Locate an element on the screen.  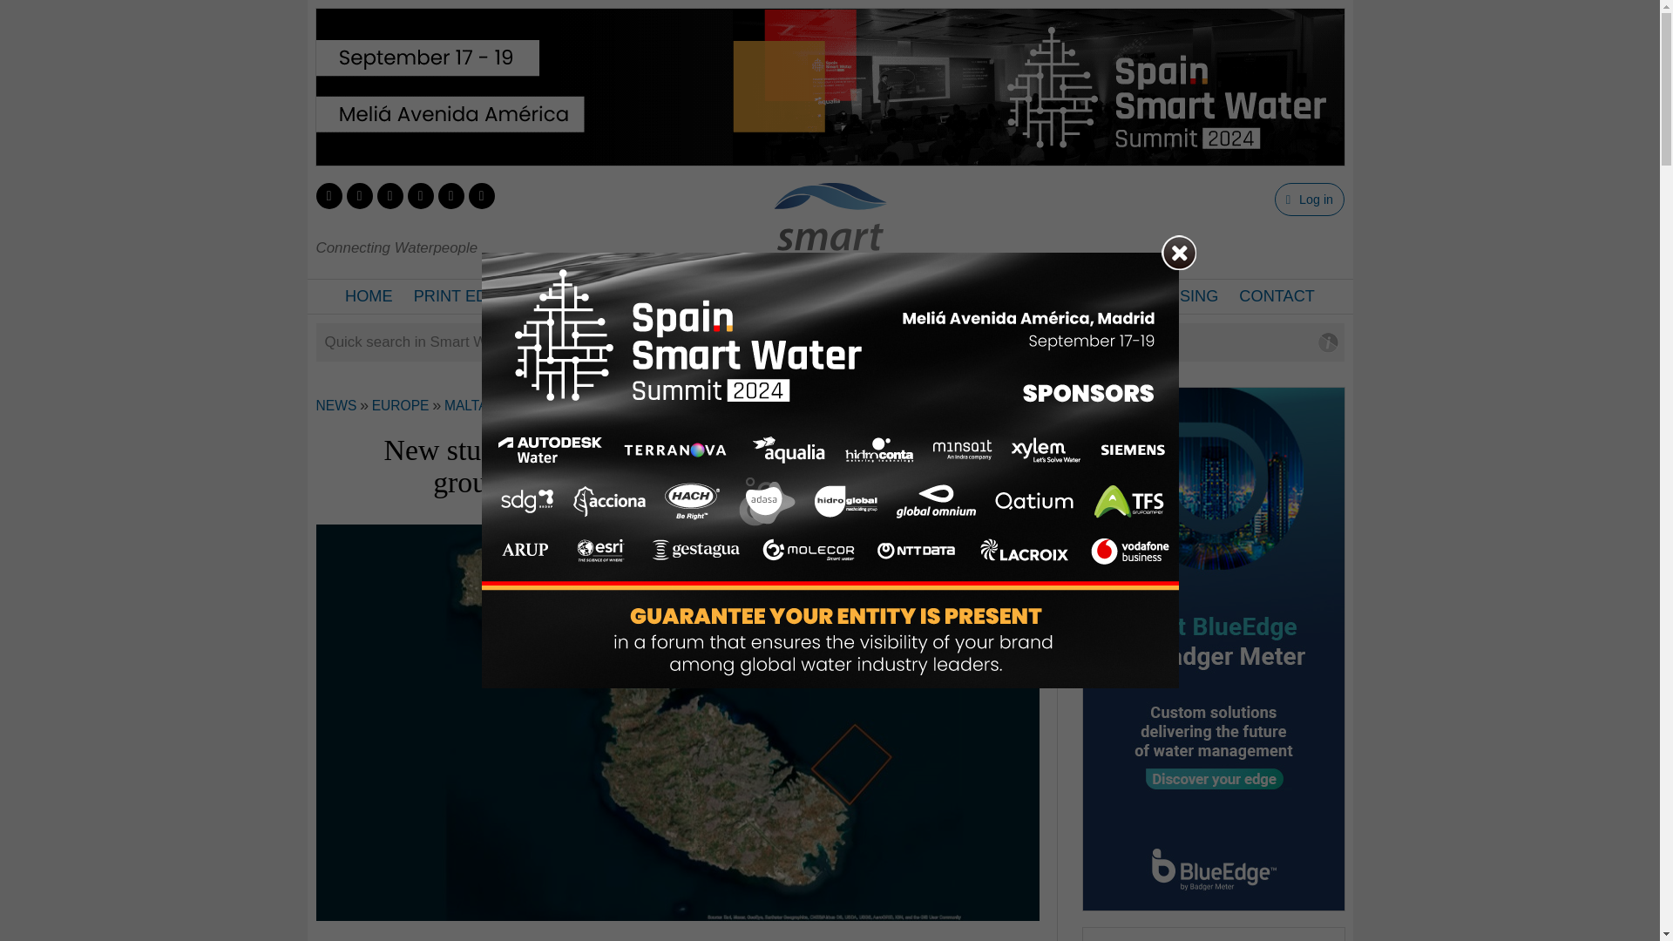
ADVERTISING is located at coordinates (1164, 296).